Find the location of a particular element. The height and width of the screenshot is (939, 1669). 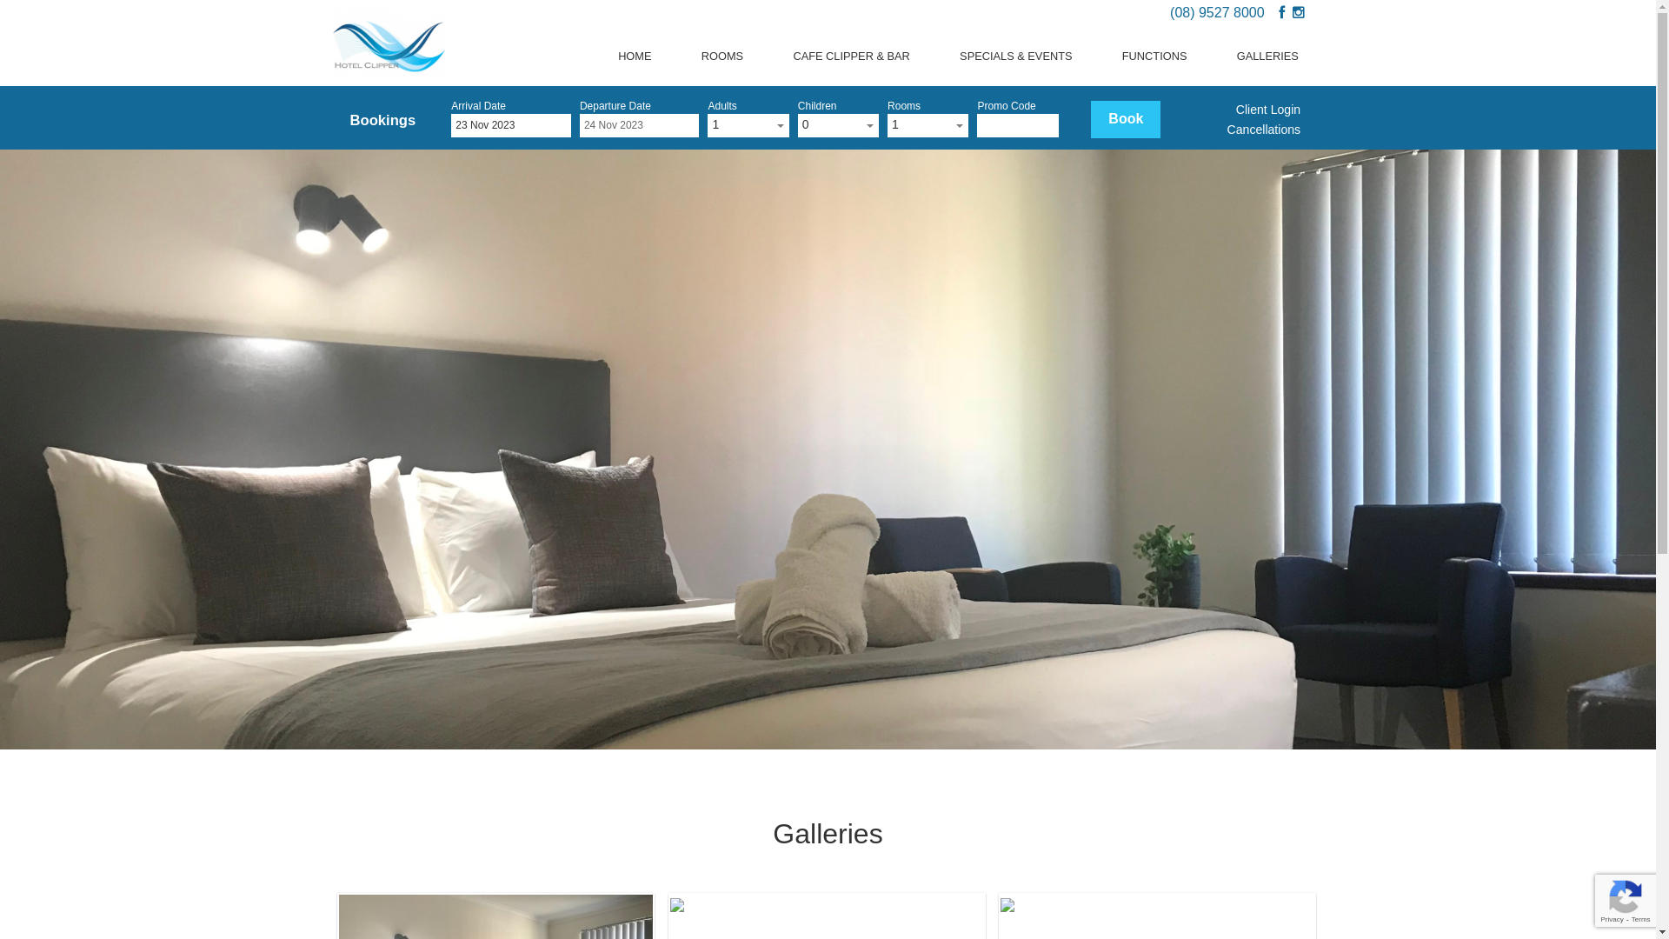

Client Login is located at coordinates (1268, 110).